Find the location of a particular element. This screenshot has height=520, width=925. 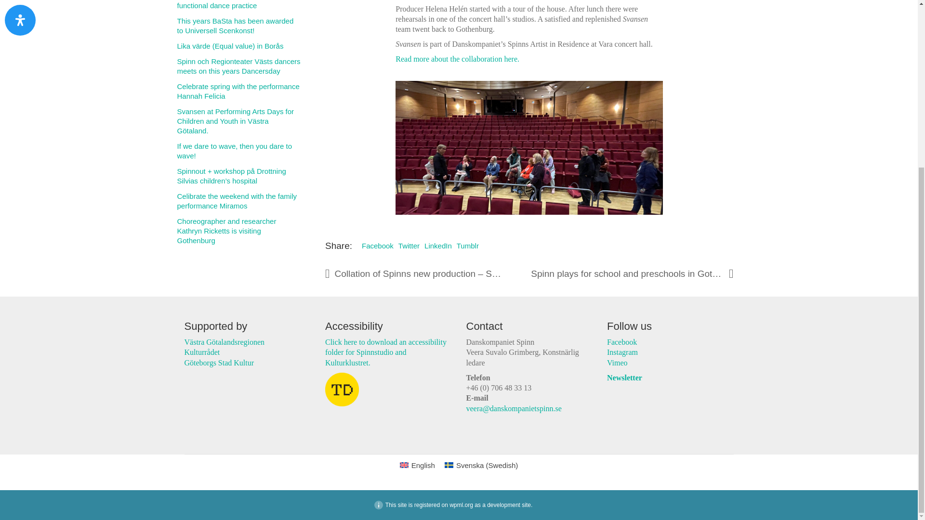

Tumblr is located at coordinates (468, 246).